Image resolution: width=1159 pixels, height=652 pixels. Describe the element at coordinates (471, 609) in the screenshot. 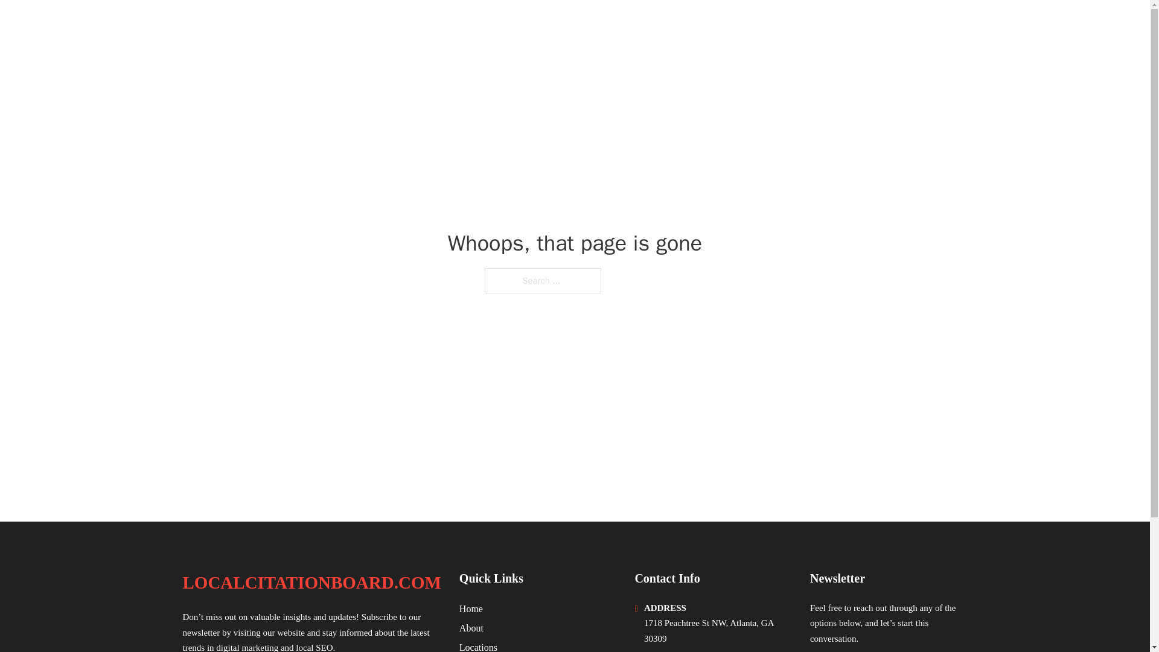

I see `Home` at that location.